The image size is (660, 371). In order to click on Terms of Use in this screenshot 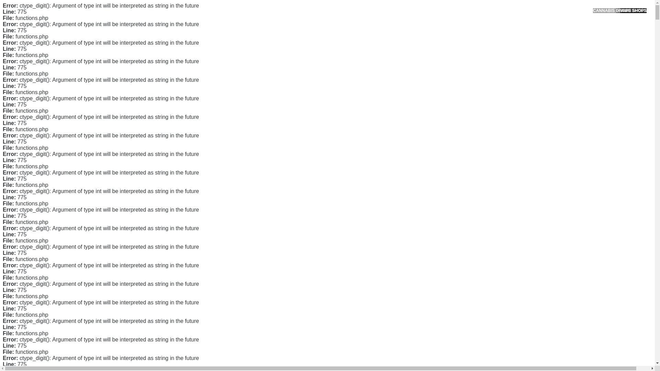, I will do `click(452, 149)`.